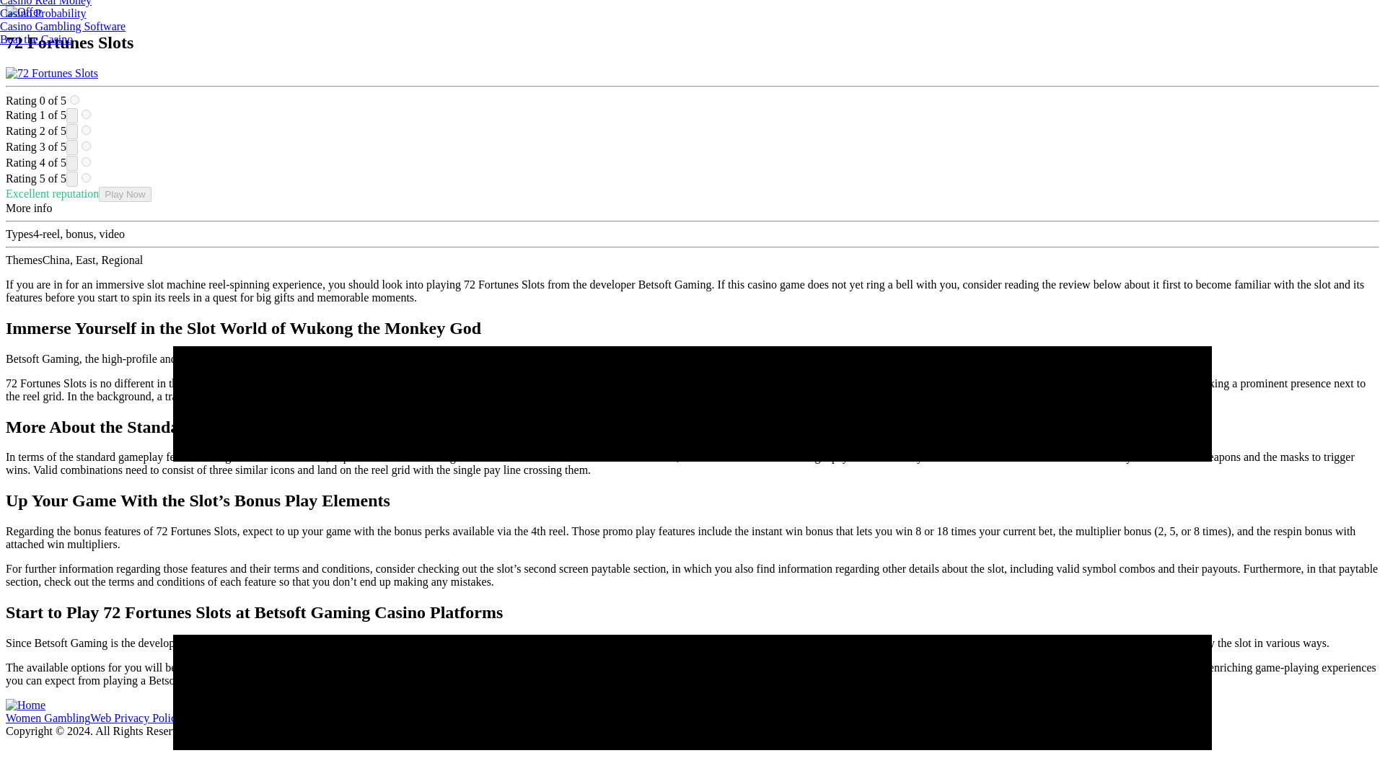  I want to click on 4, so click(87, 162).